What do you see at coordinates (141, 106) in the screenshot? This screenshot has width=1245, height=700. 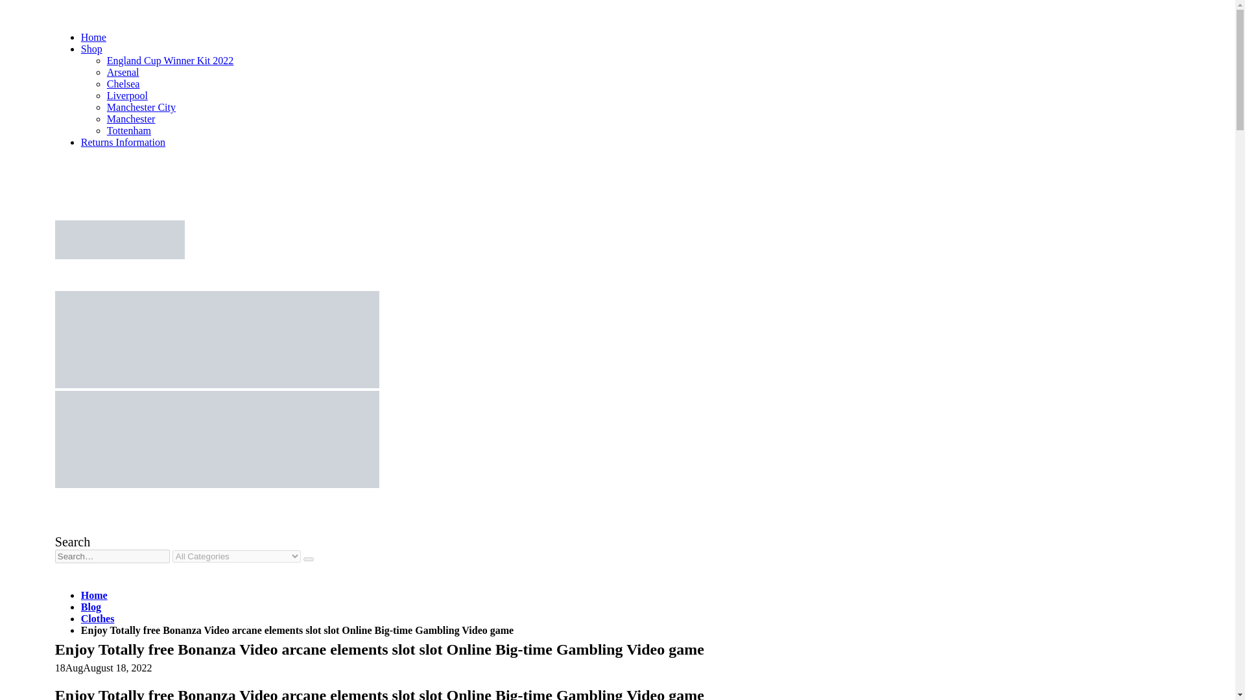 I see `Manchester City` at bounding box center [141, 106].